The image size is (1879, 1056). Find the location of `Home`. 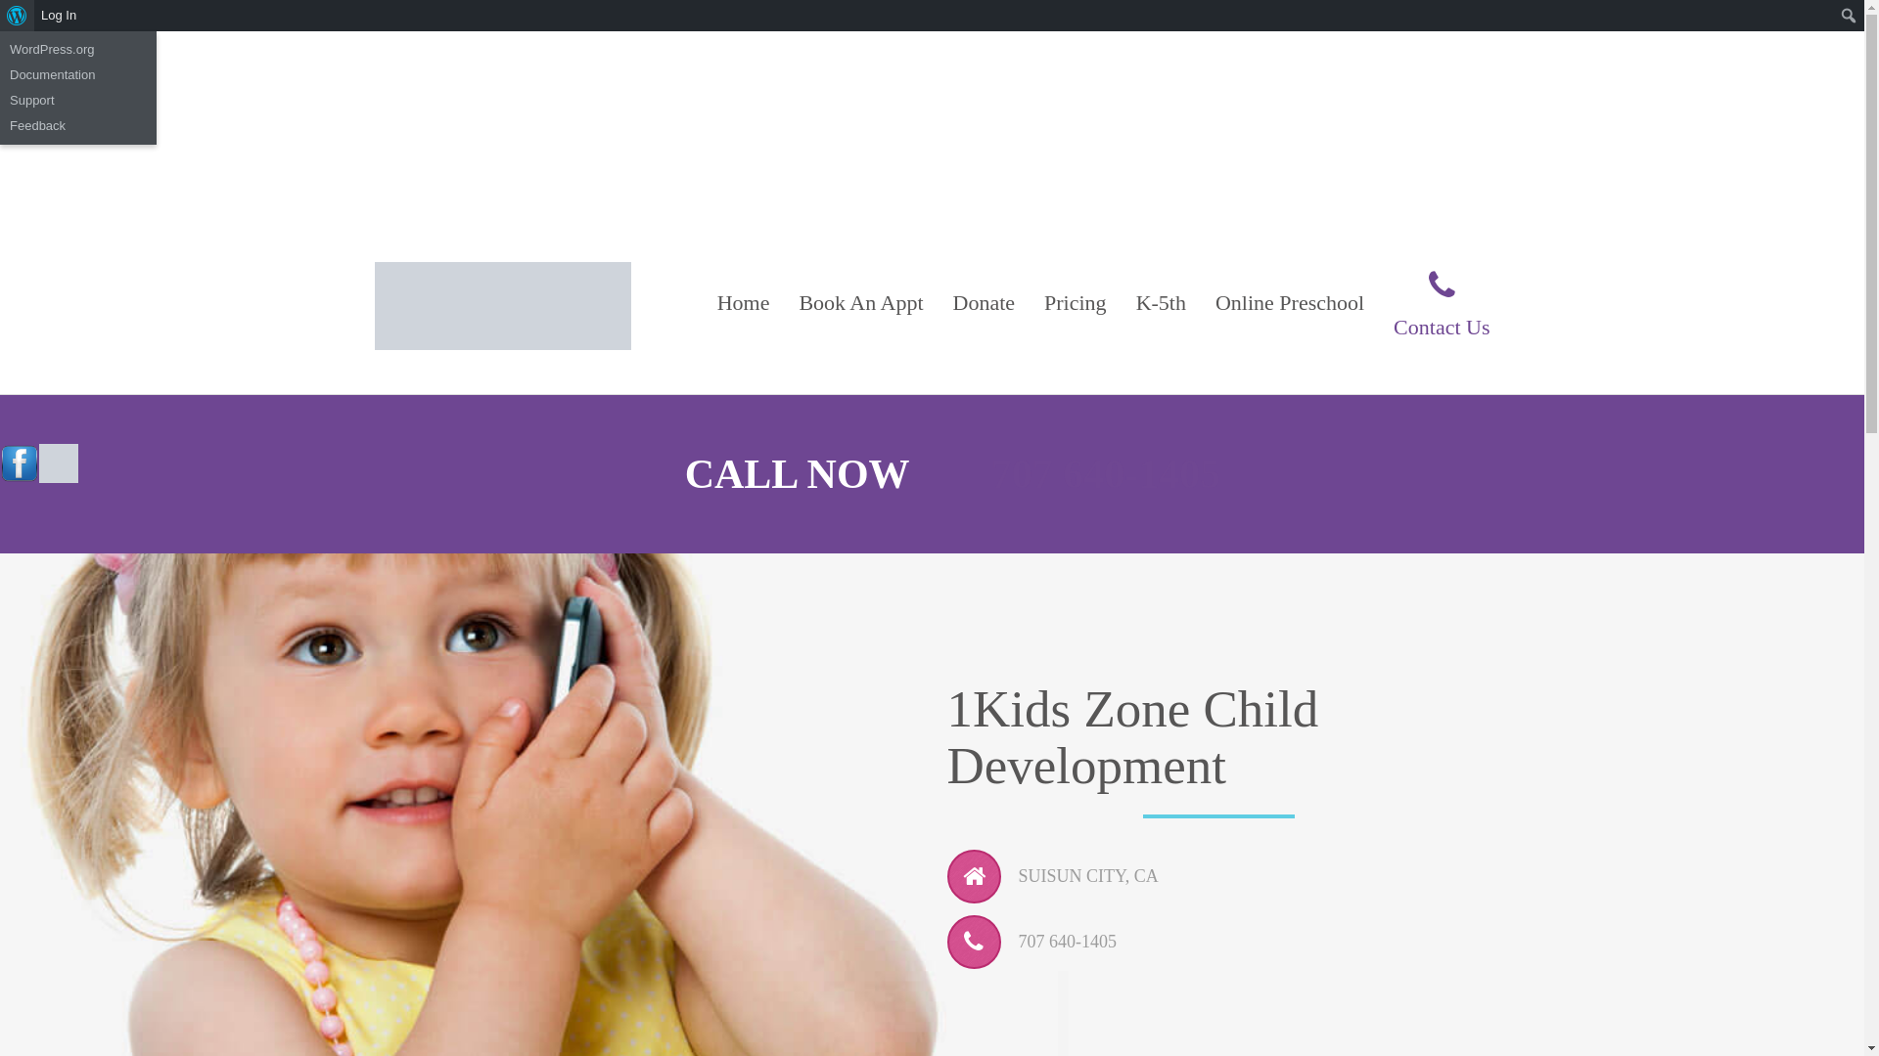

Home is located at coordinates (744, 303).